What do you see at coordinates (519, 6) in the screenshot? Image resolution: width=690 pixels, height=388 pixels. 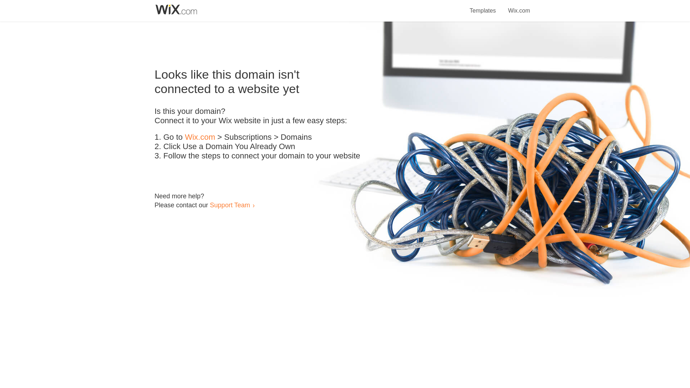 I see `Wix.com` at bounding box center [519, 6].